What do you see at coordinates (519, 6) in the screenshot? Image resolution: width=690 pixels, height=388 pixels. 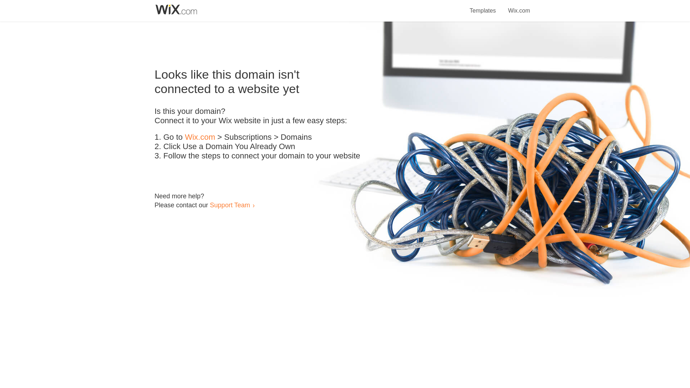 I see `Wix.com` at bounding box center [519, 6].